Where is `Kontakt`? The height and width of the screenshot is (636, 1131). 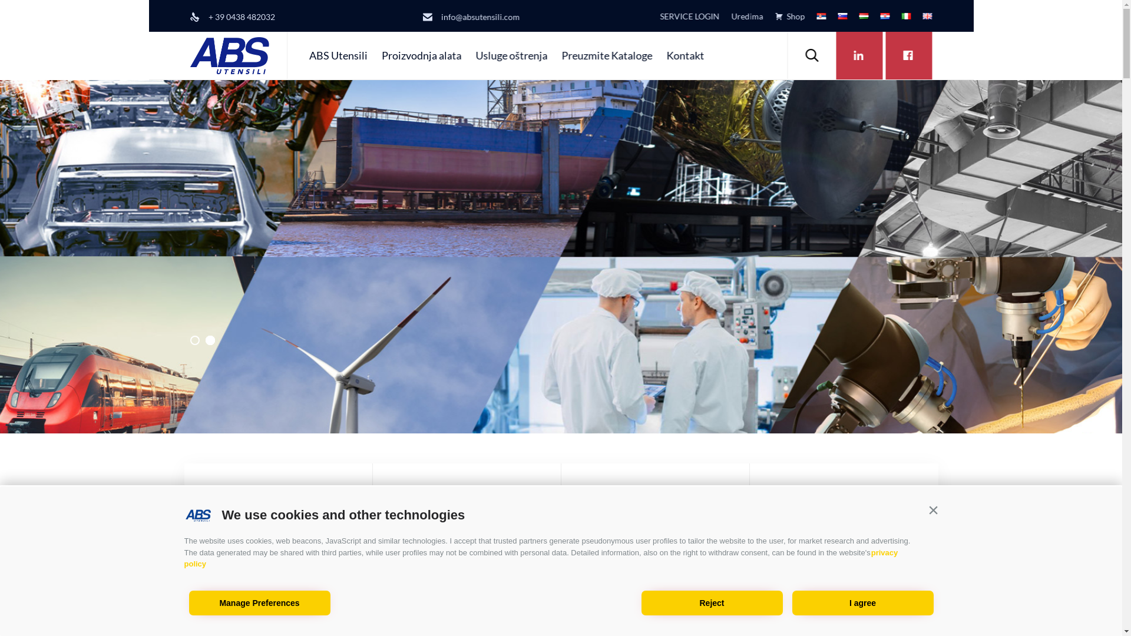 Kontakt is located at coordinates (685, 55).